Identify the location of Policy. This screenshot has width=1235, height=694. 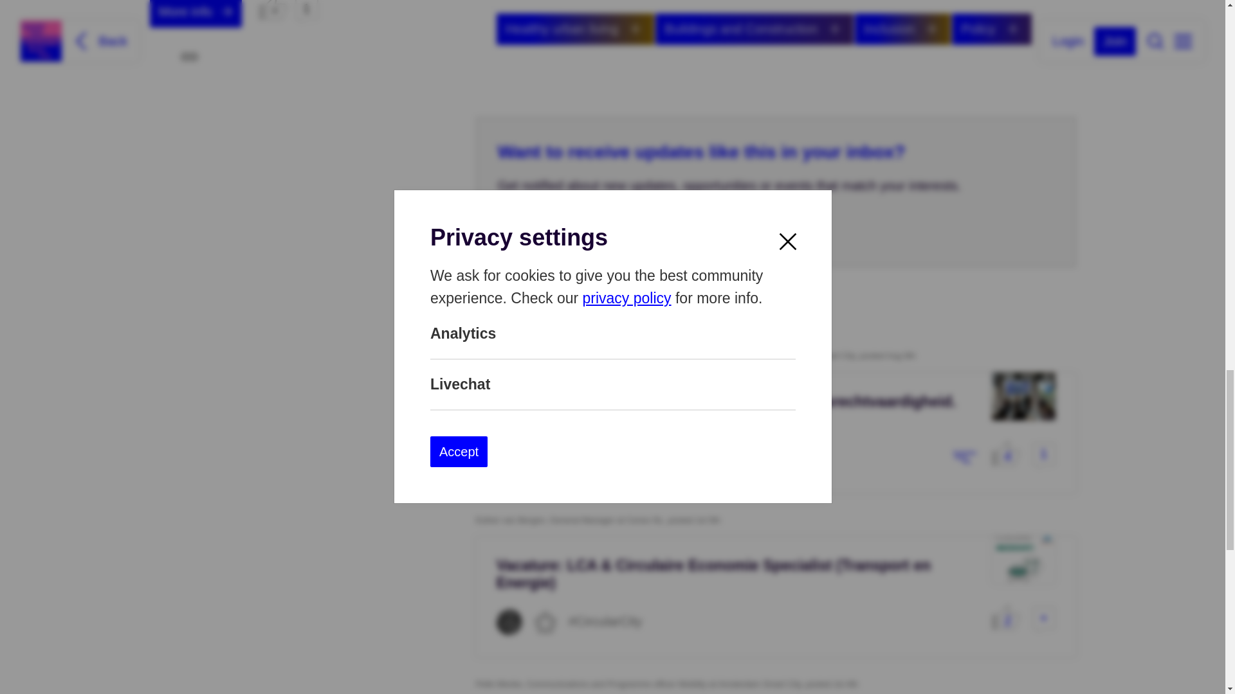
(992, 29).